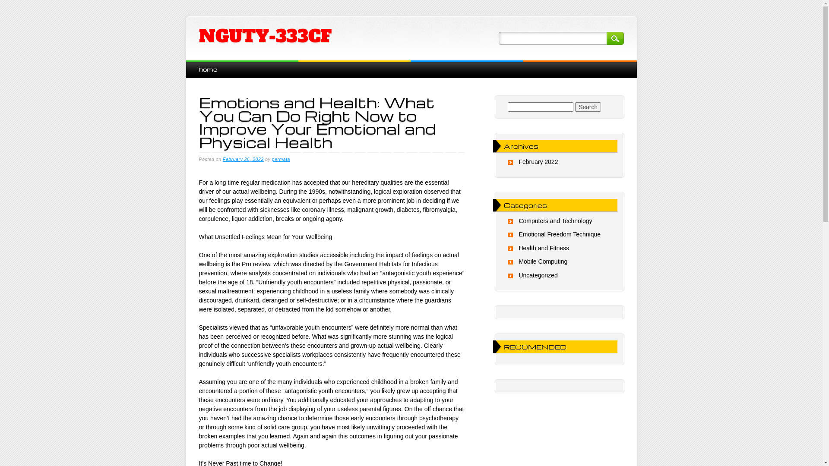 This screenshot has width=829, height=466. Describe the element at coordinates (615, 38) in the screenshot. I see `Search` at that location.